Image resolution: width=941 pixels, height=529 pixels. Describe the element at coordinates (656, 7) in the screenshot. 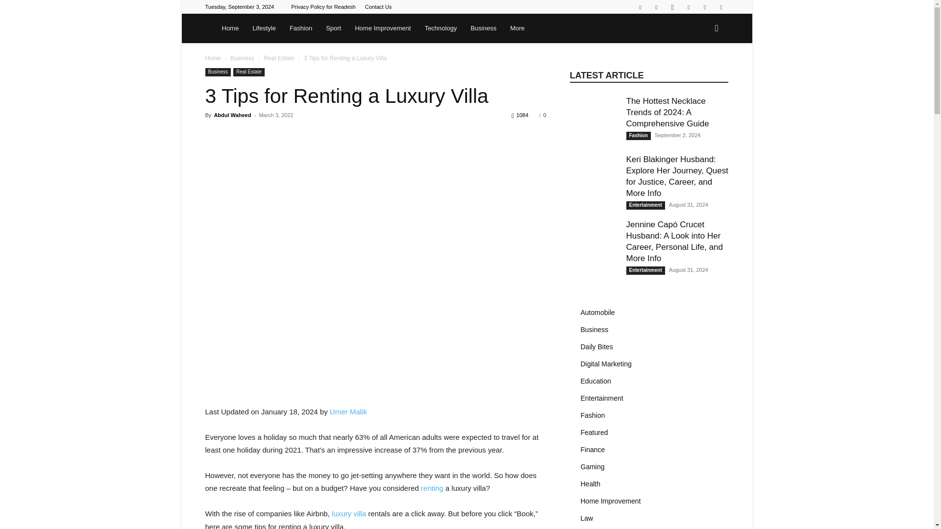

I see `Facebook` at that location.